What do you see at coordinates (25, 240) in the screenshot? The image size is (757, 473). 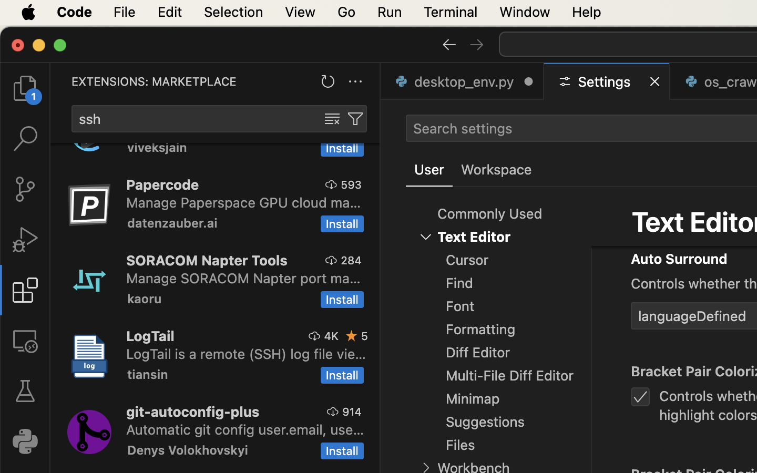 I see `` at bounding box center [25, 240].